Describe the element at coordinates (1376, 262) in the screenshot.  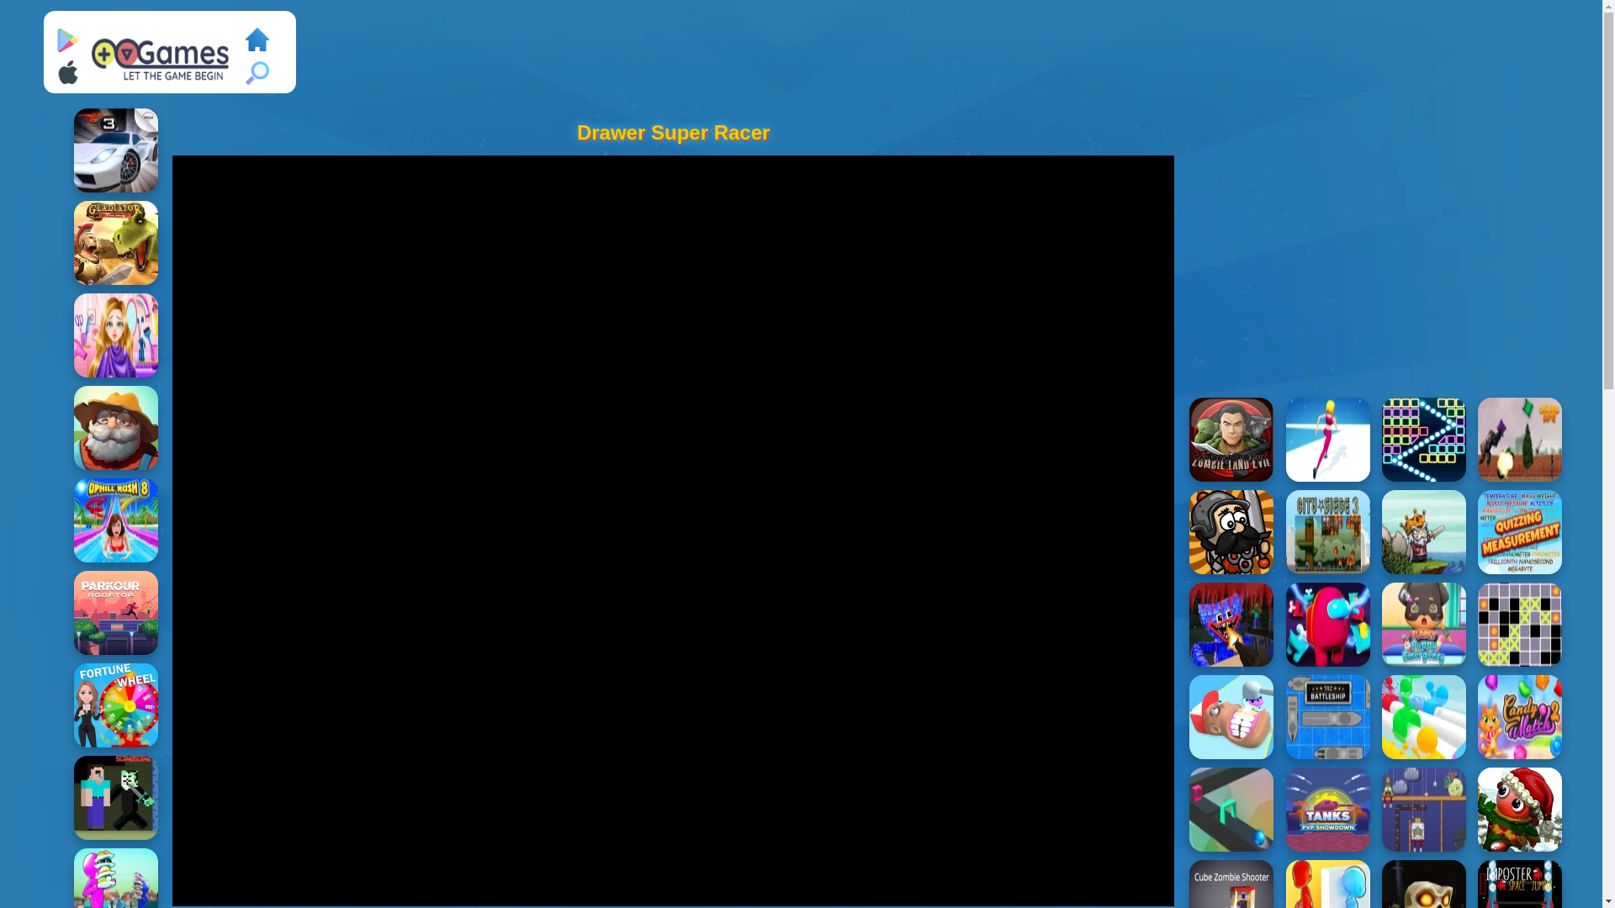
I see `Advertisement` at that location.